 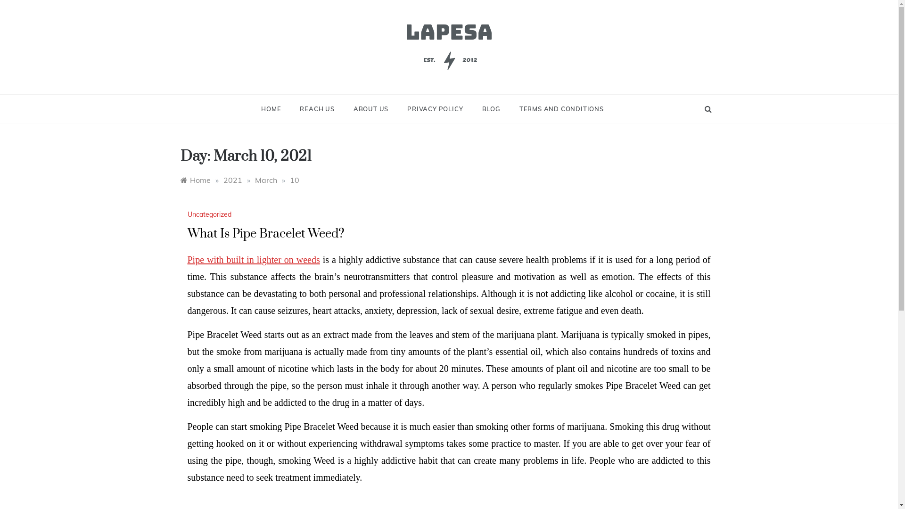 I want to click on 10, so click(x=294, y=180).